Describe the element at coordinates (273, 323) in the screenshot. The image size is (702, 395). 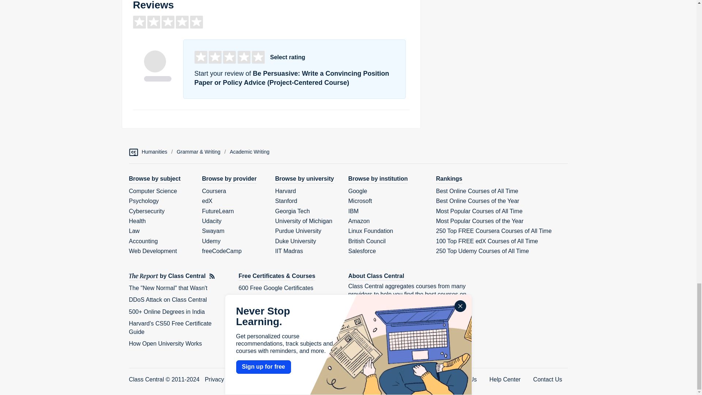
I see `Ivy League Online Courses` at that location.